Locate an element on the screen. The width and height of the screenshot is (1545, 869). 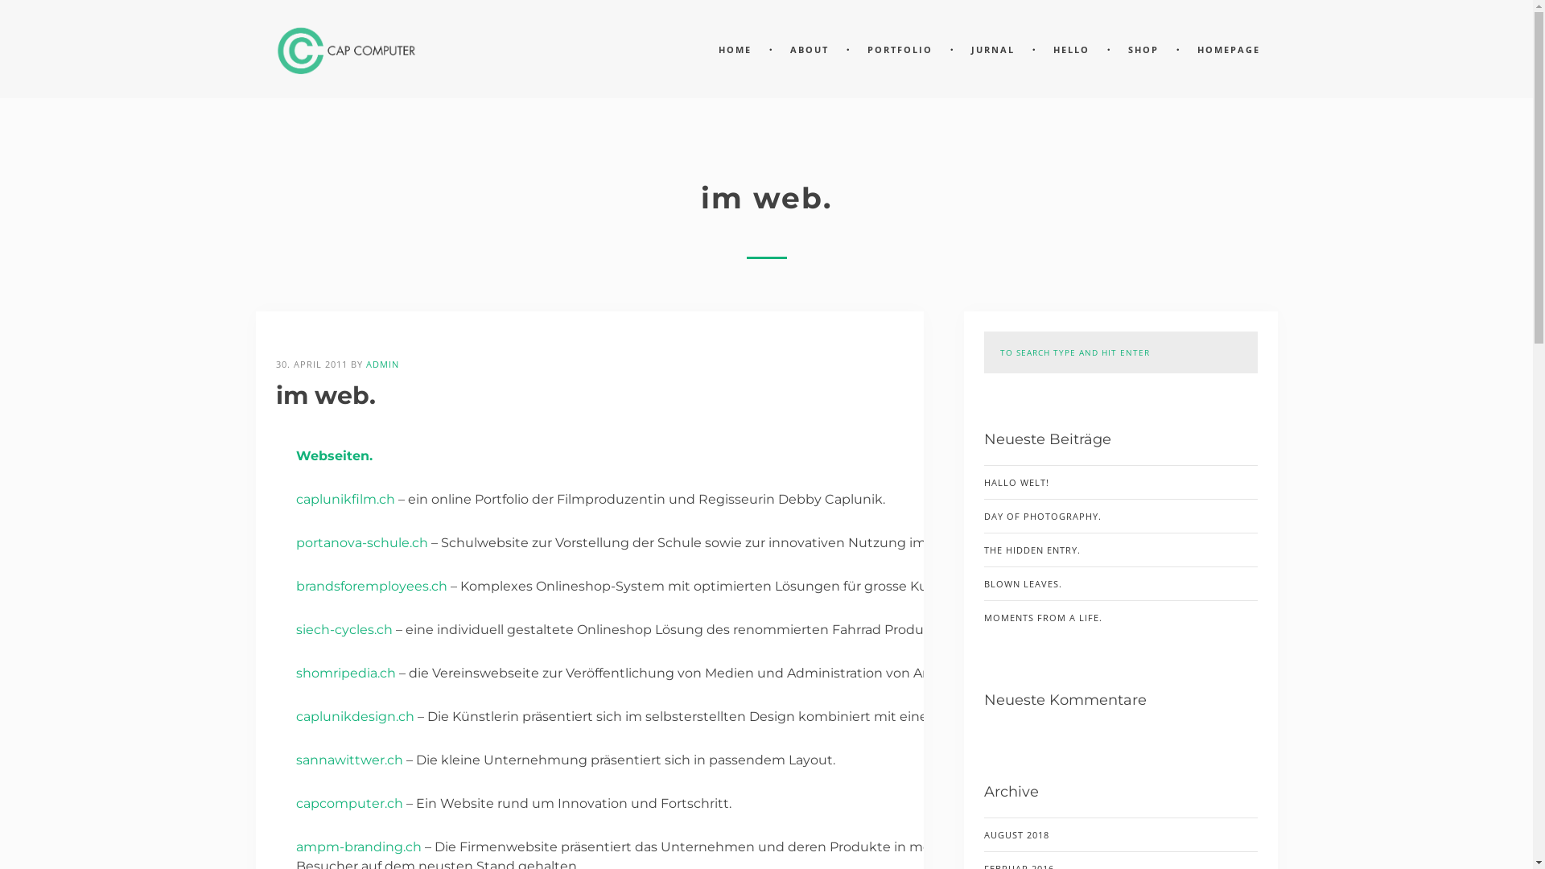
capcomputer.ch is located at coordinates (349, 803).